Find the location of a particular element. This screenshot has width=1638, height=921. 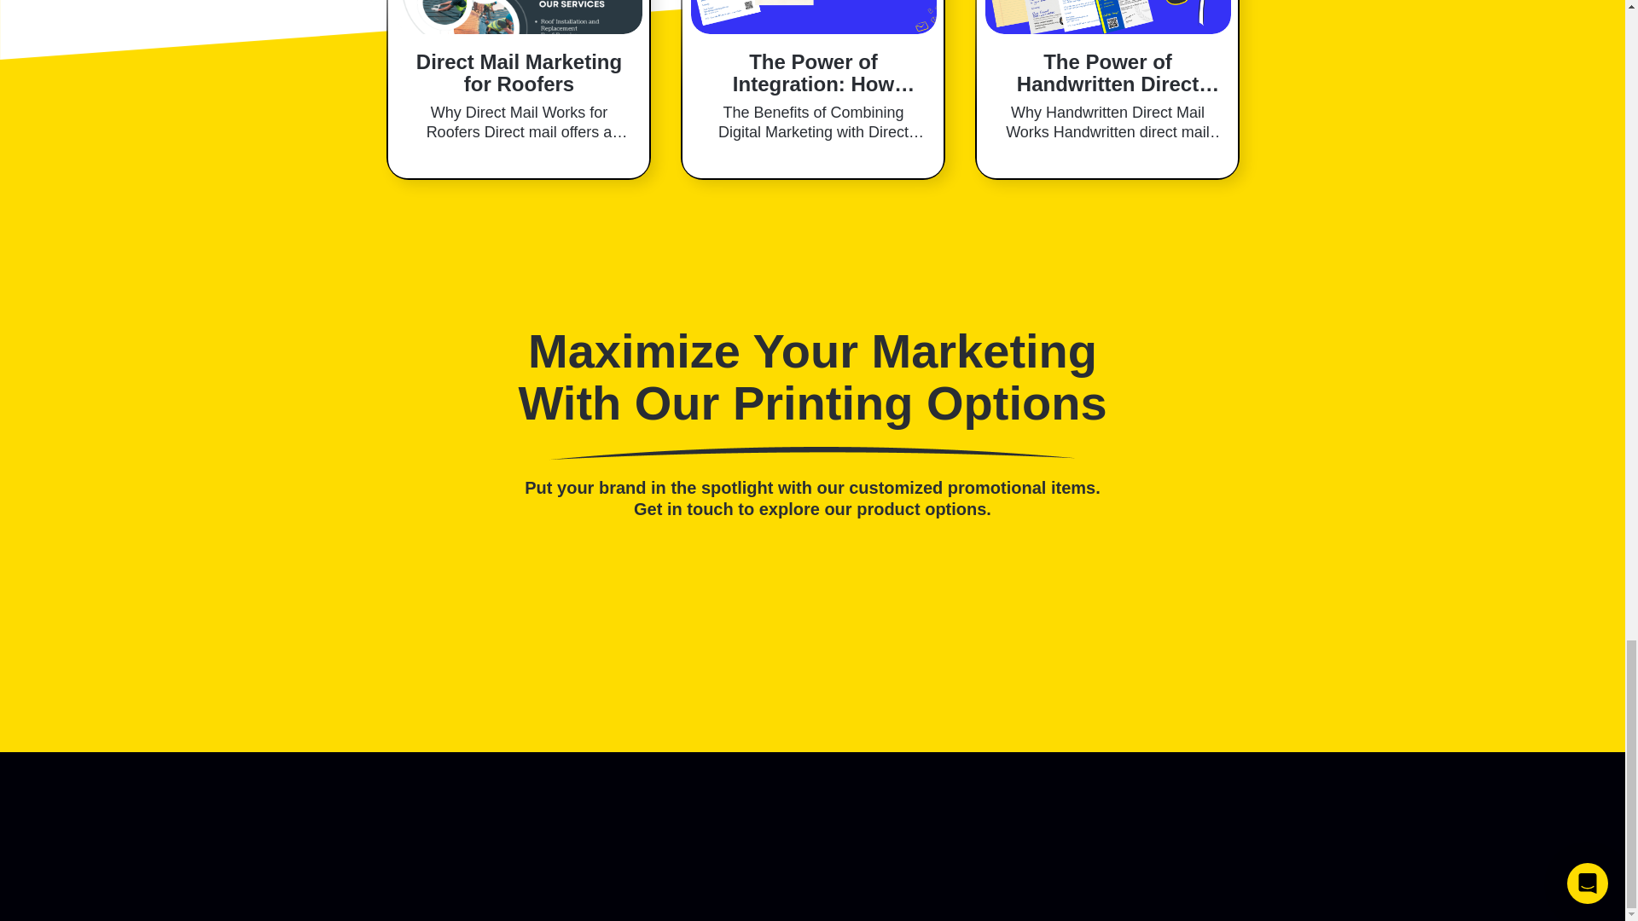

Direct Mail Marketing for Roofers is located at coordinates (519, 17).